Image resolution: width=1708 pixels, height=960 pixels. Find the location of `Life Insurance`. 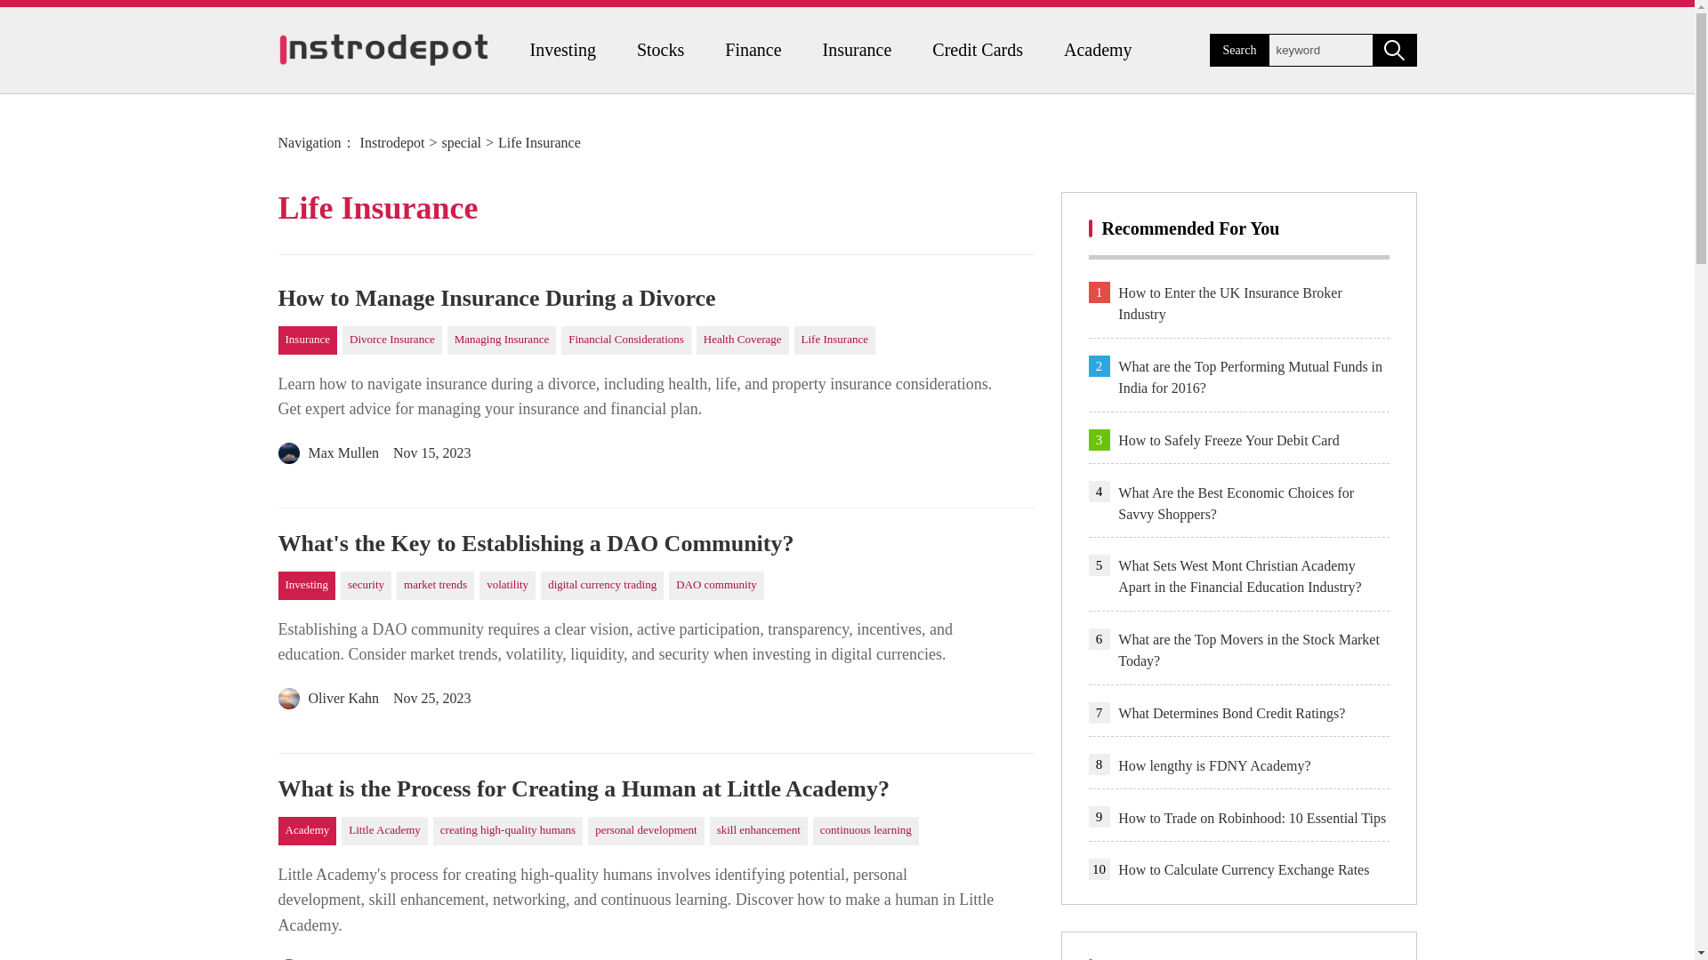

Life Insurance is located at coordinates (834, 340).